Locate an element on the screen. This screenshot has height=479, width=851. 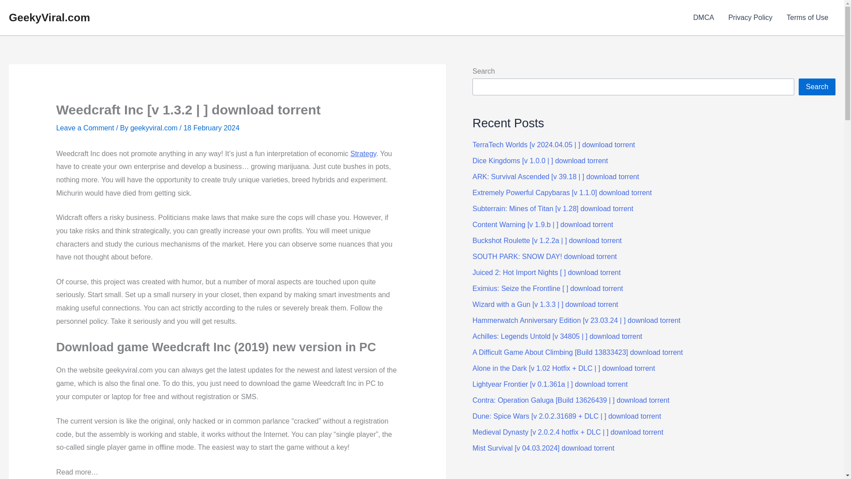
Terms of Use is located at coordinates (808, 18).